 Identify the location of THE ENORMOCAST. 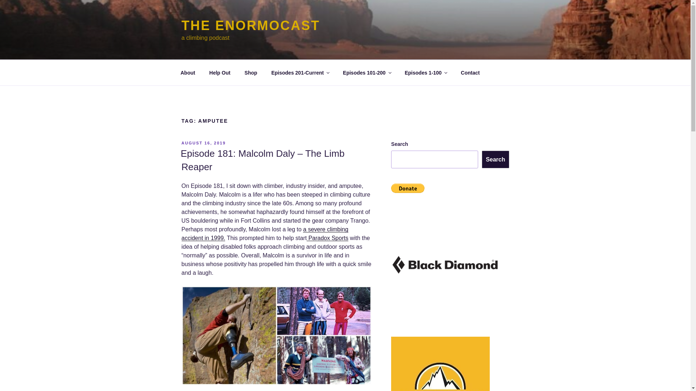
(250, 25).